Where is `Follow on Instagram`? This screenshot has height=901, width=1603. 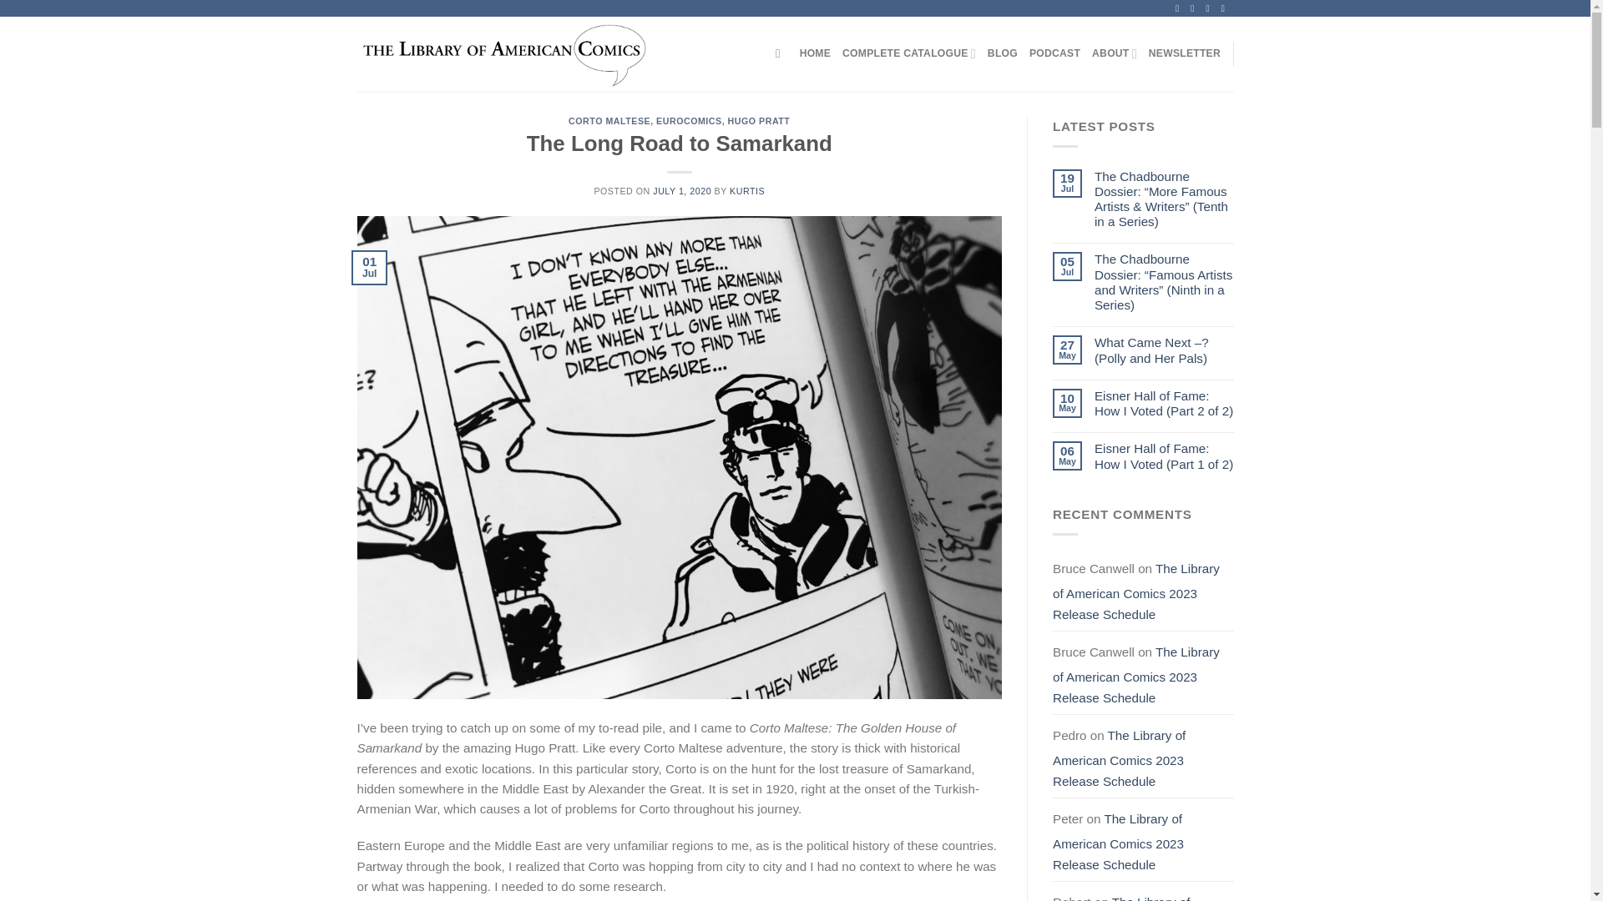 Follow on Instagram is located at coordinates (1195, 8).